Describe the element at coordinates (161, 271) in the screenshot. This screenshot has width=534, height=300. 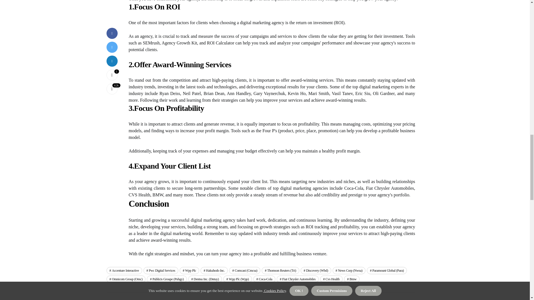
I see `Pwc Digital Services` at that location.